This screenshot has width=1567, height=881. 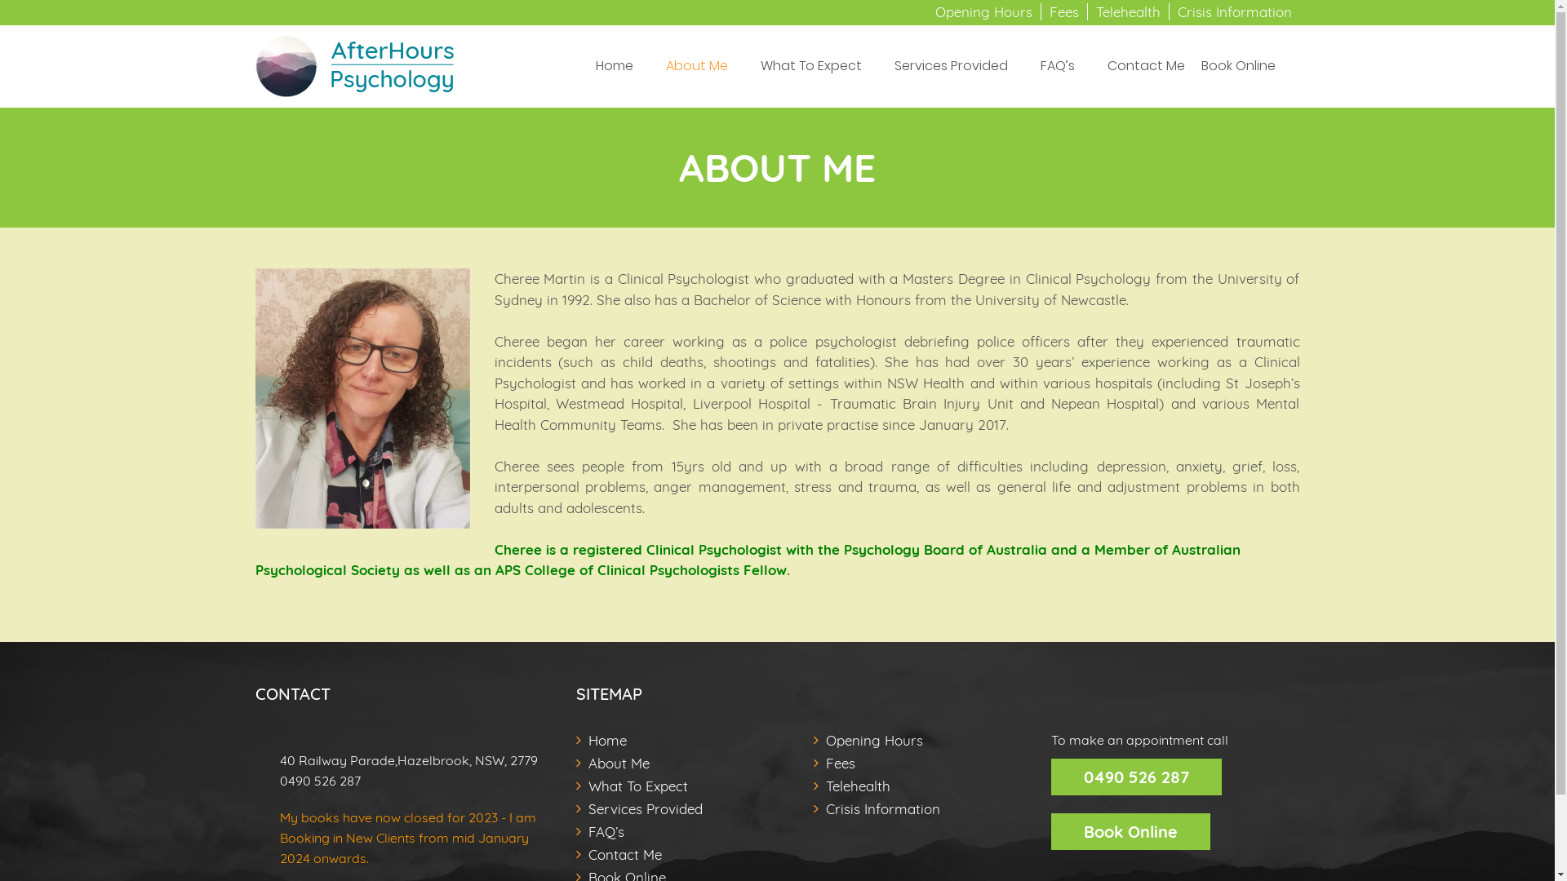 I want to click on What To Expect, so click(x=811, y=67).